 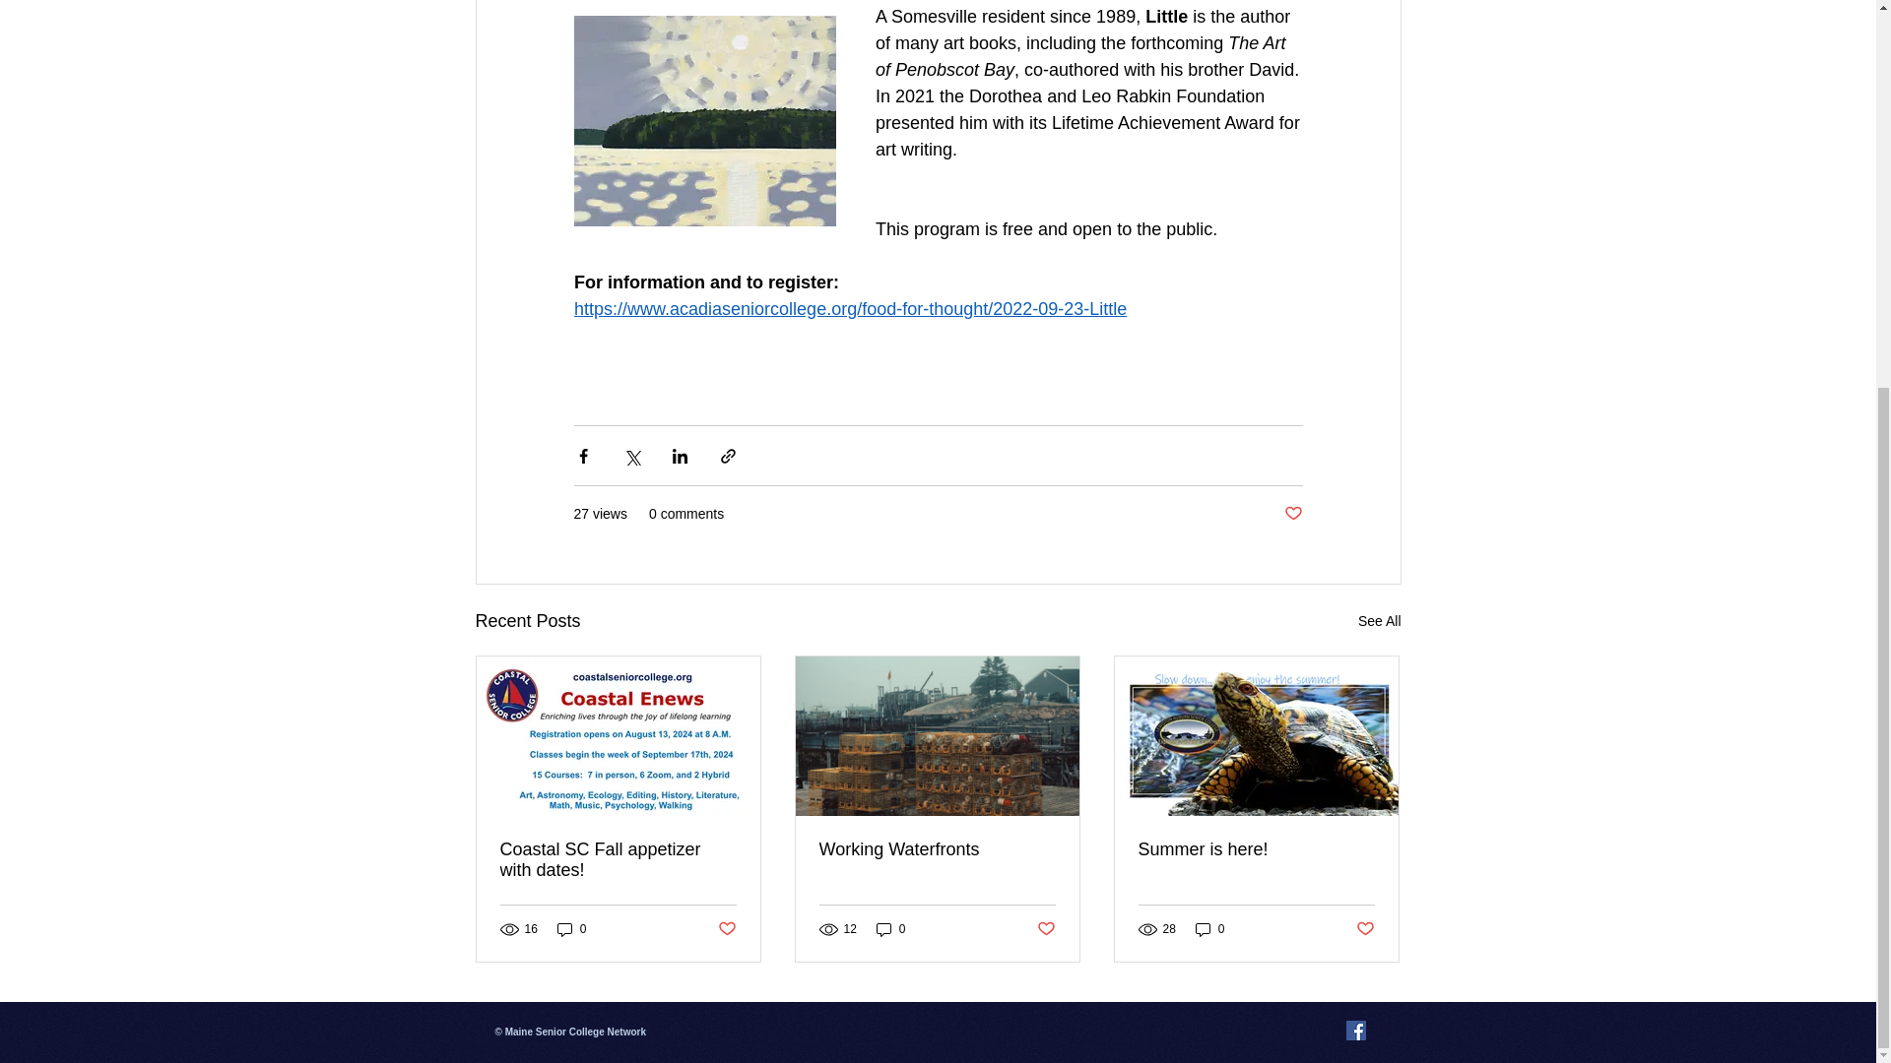 What do you see at coordinates (1046, 928) in the screenshot?
I see `Post not marked as liked` at bounding box center [1046, 928].